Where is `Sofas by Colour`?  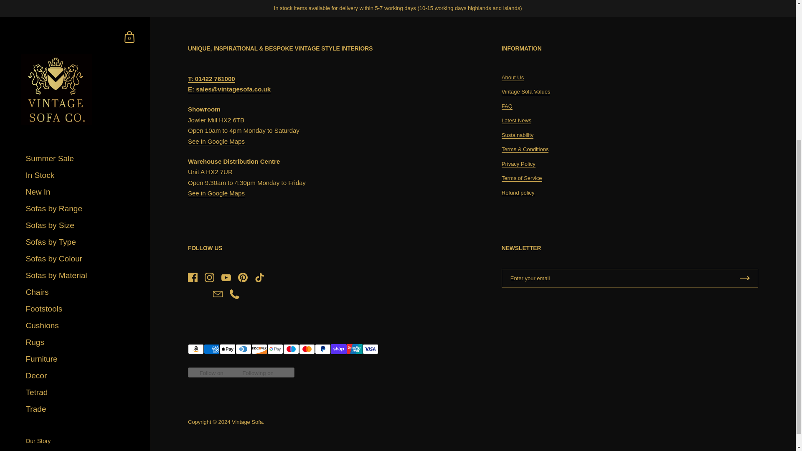
Sofas by Colour is located at coordinates (78, 52).